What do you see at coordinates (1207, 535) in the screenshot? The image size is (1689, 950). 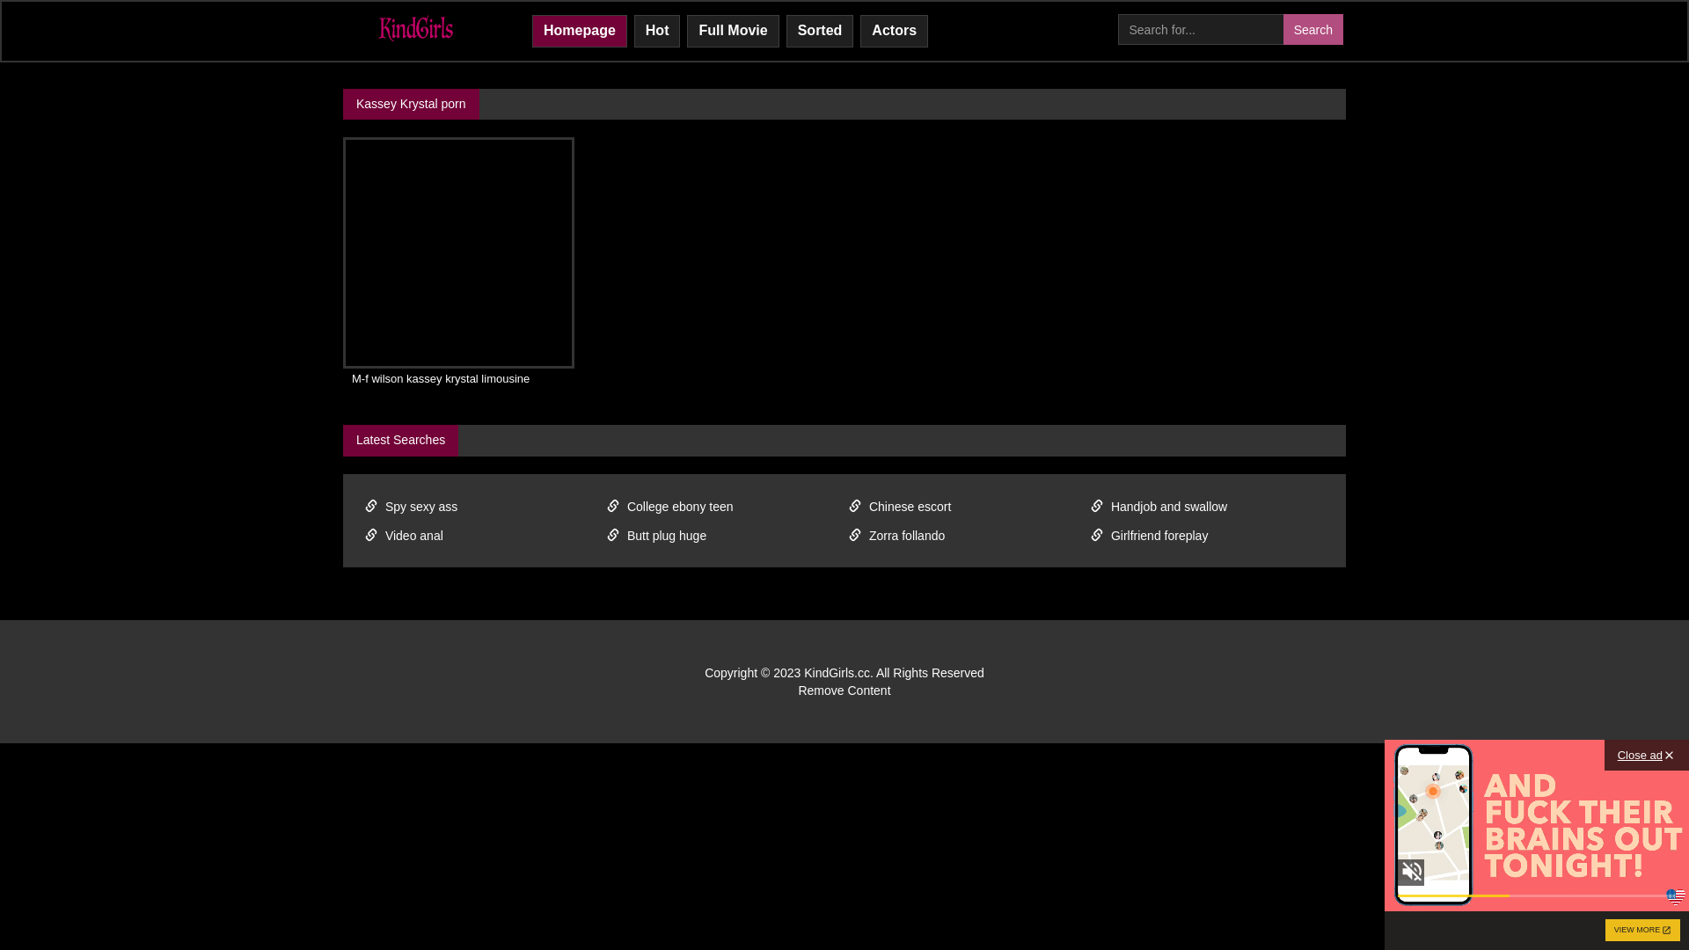 I see `Girlfriend foreplay` at bounding box center [1207, 535].